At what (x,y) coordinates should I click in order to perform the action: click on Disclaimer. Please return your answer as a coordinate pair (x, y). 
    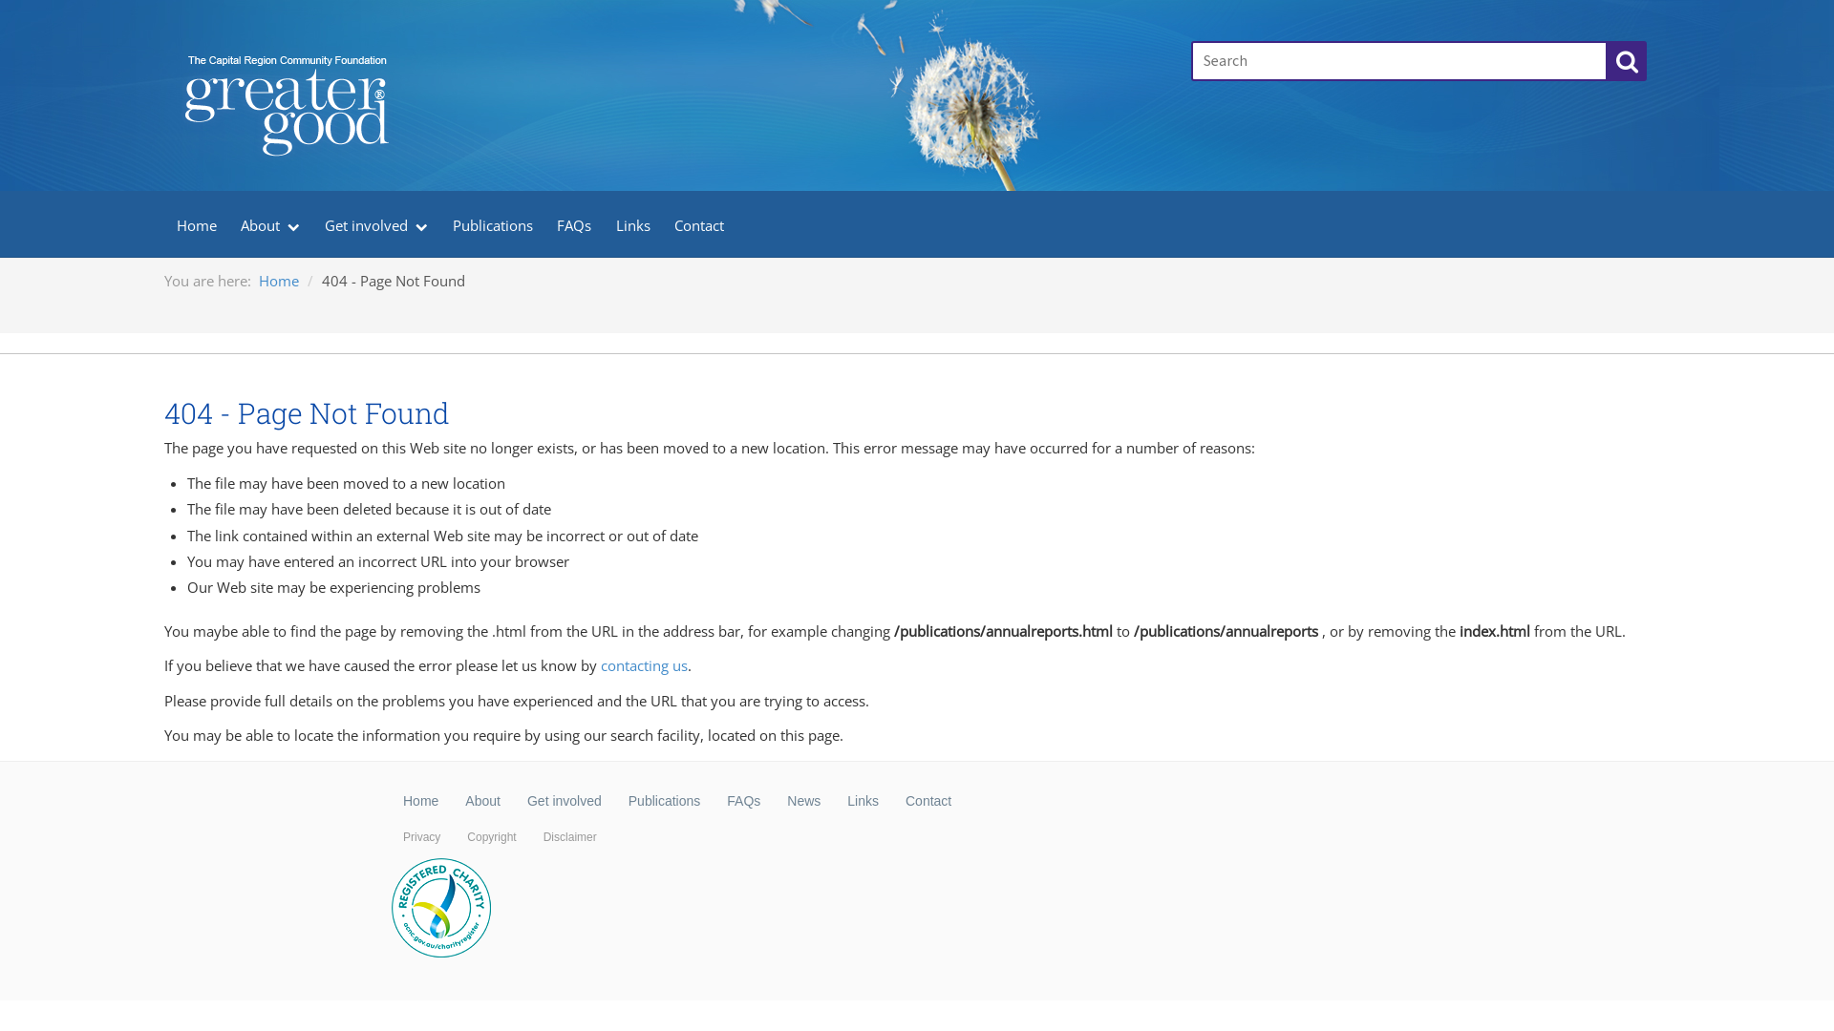
    Looking at the image, I should click on (570, 837).